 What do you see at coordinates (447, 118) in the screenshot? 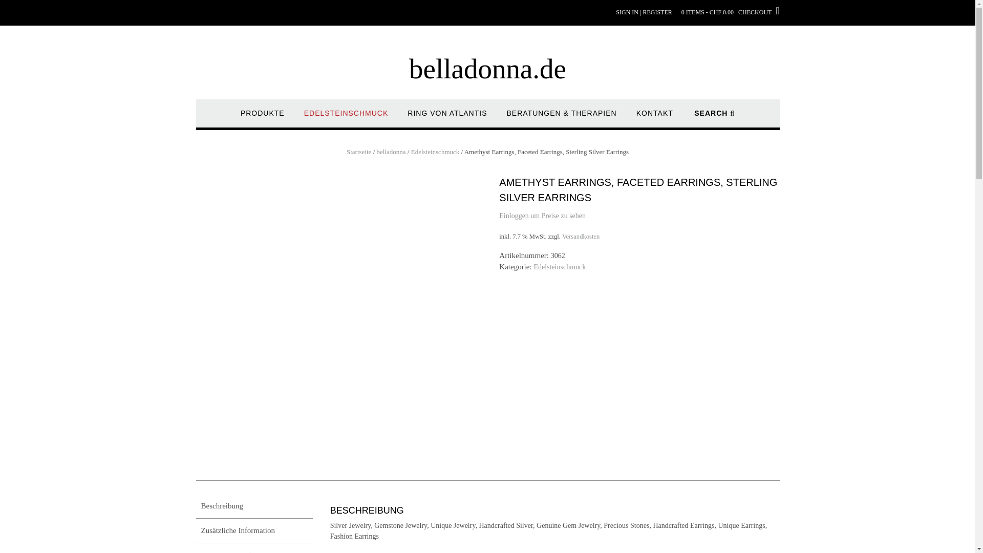
I see `RING VON ATLANTIS` at bounding box center [447, 118].